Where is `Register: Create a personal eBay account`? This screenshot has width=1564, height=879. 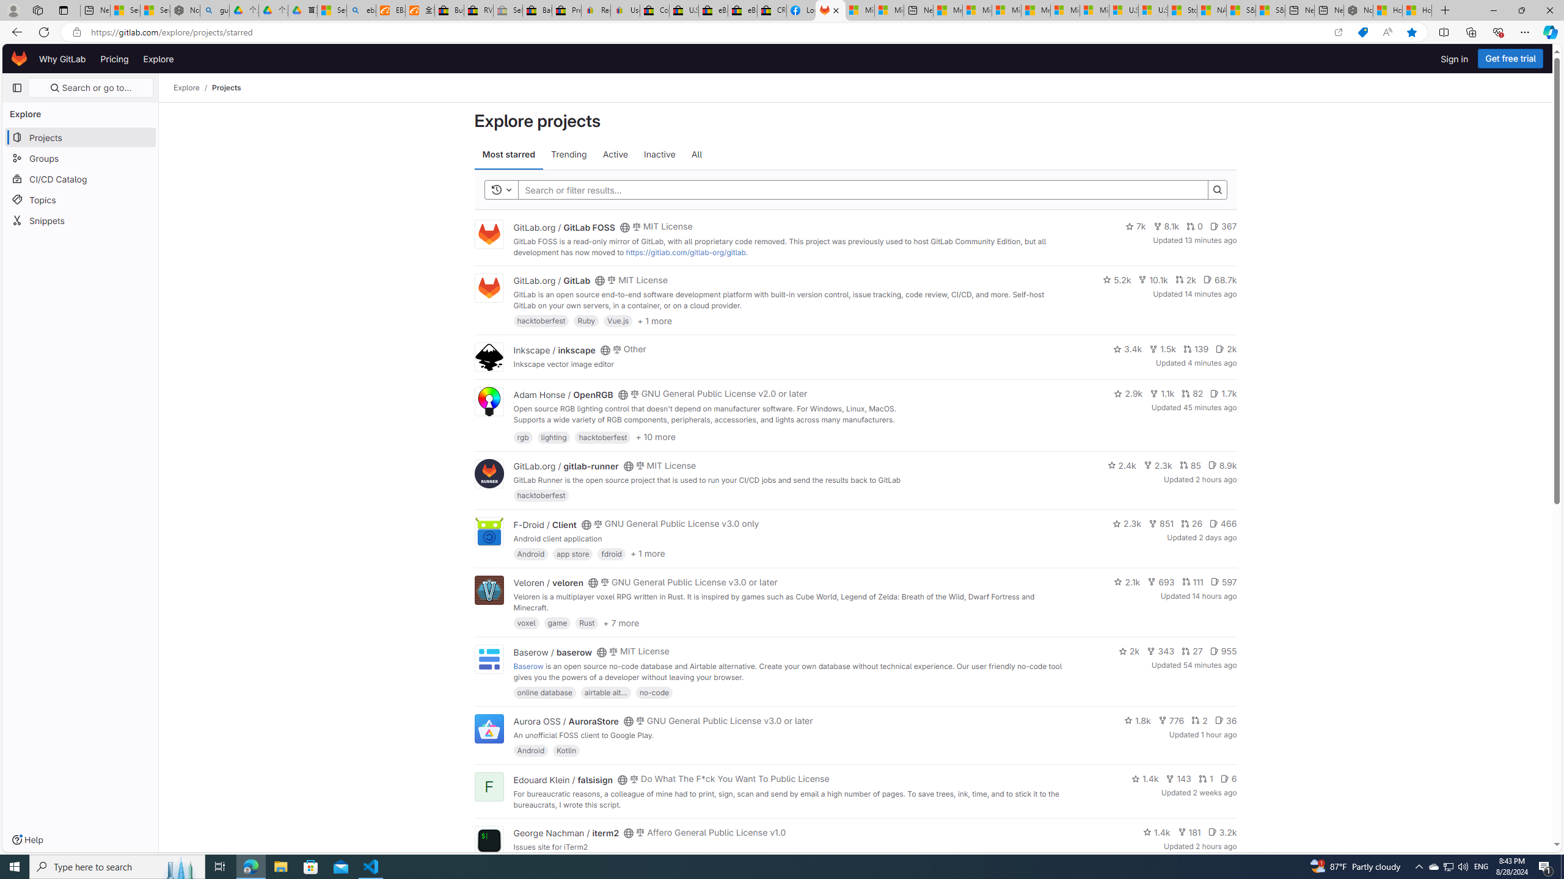
Register: Create a personal eBay account is located at coordinates (596, 10).